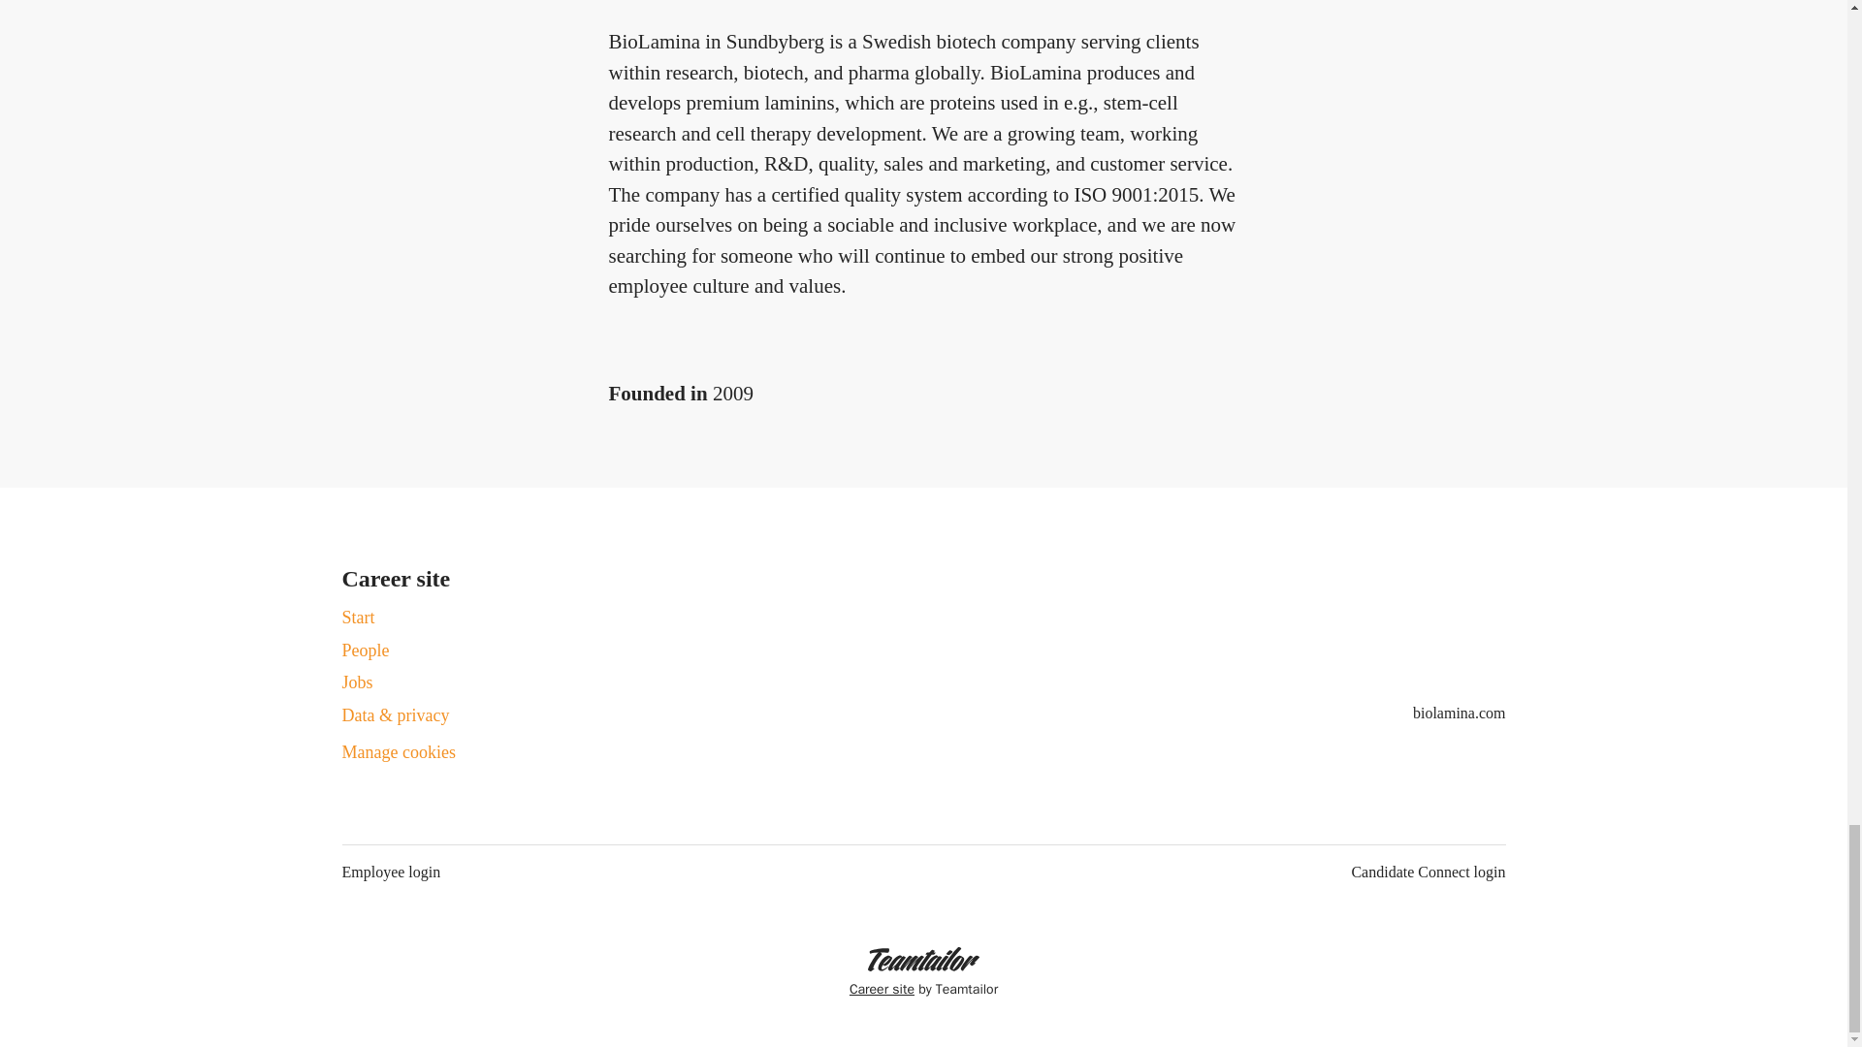 Image resolution: width=1862 pixels, height=1047 pixels. Describe the element at coordinates (398, 752) in the screenshot. I see `Manage cookies` at that location.